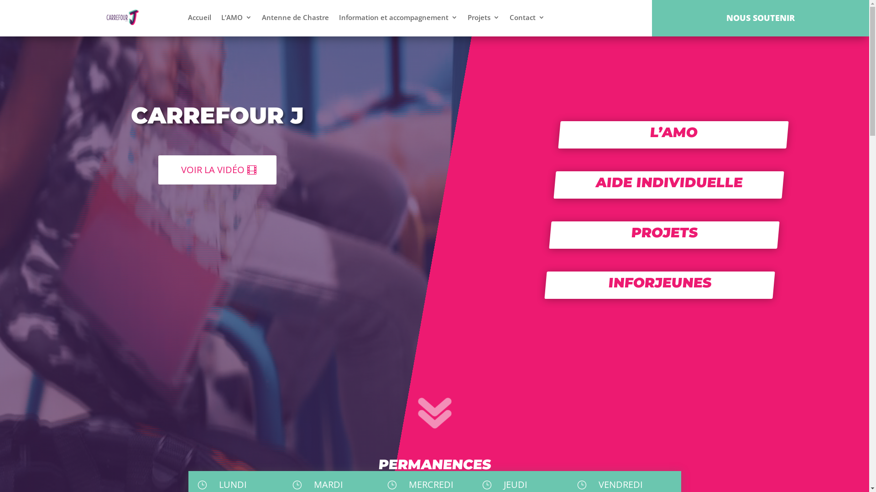 The image size is (876, 492). I want to click on Fleche web, so click(448, 429).